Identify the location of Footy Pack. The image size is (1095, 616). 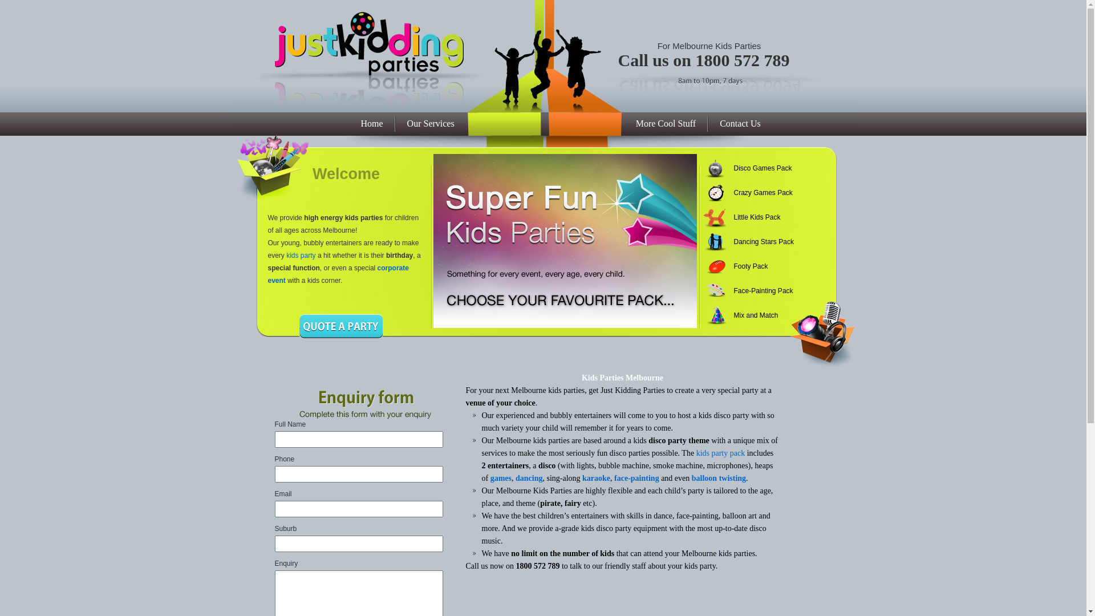
(757, 267).